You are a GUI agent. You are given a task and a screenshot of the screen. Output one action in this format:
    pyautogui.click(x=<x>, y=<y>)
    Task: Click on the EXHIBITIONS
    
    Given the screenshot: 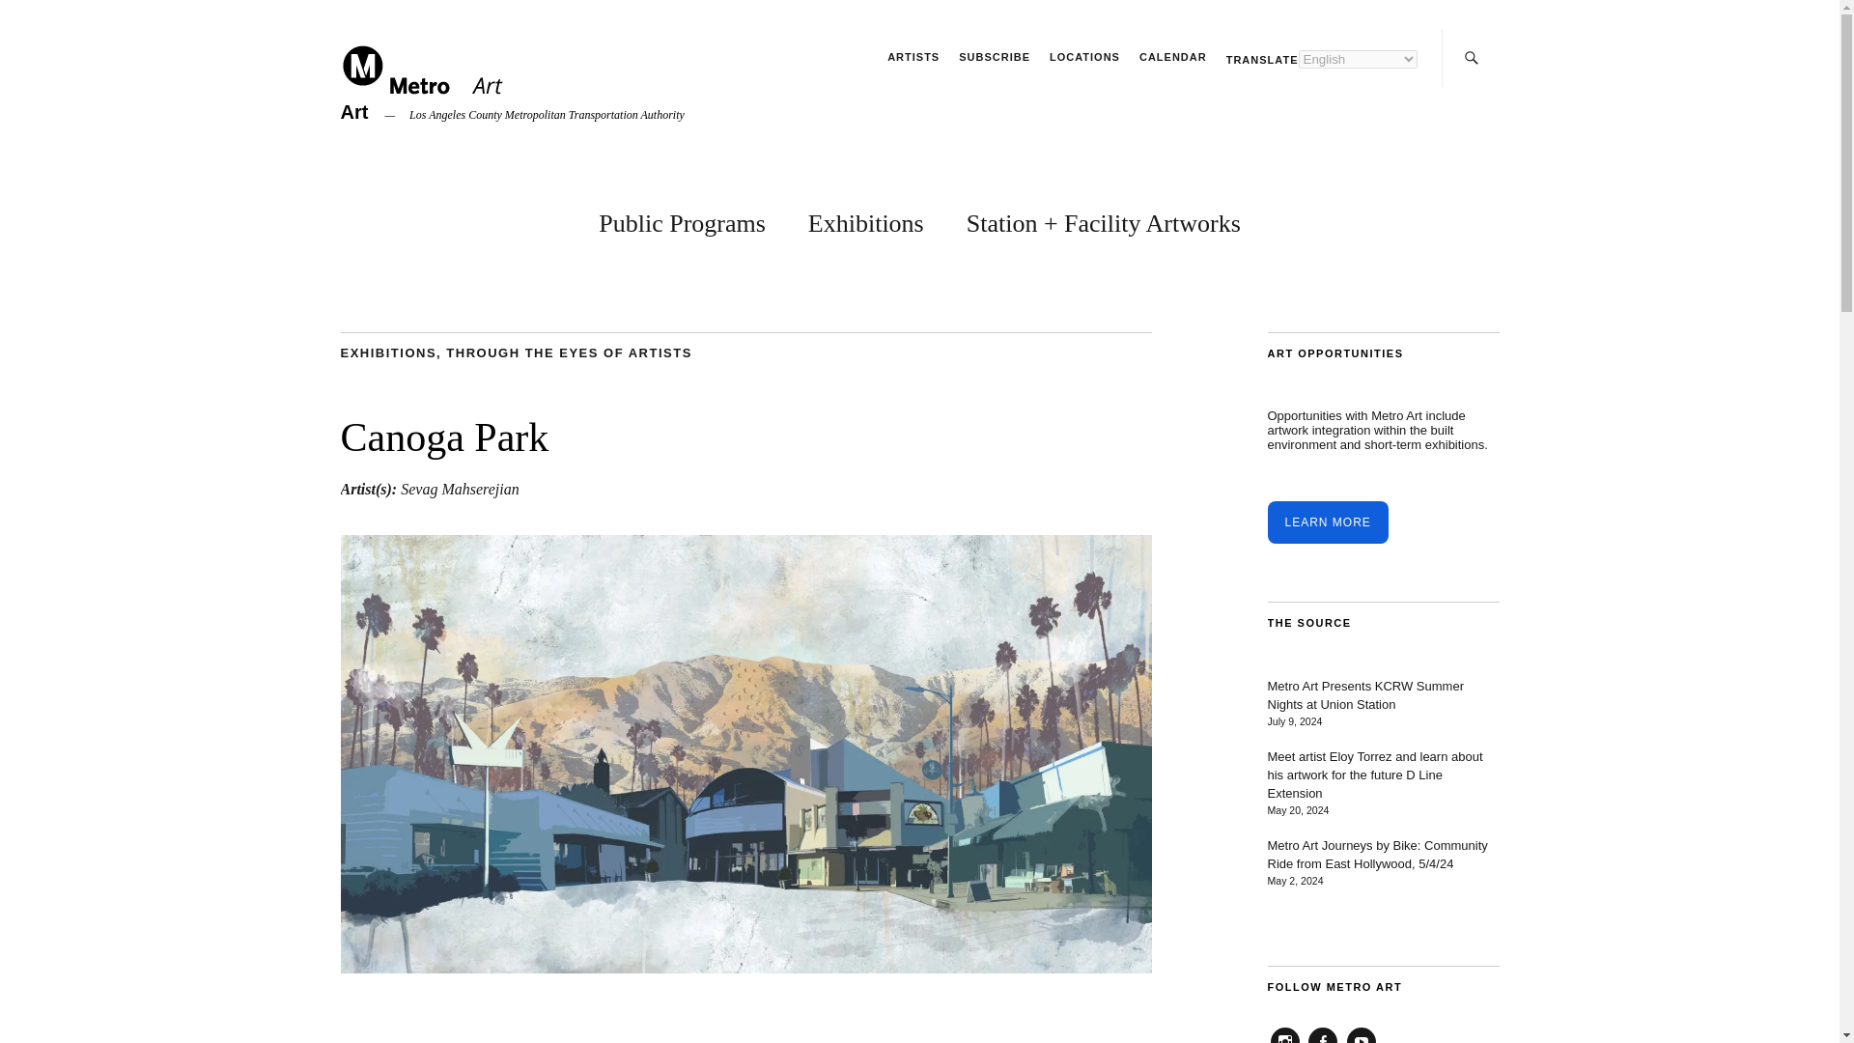 What is the action you would take?
    pyautogui.click(x=387, y=352)
    